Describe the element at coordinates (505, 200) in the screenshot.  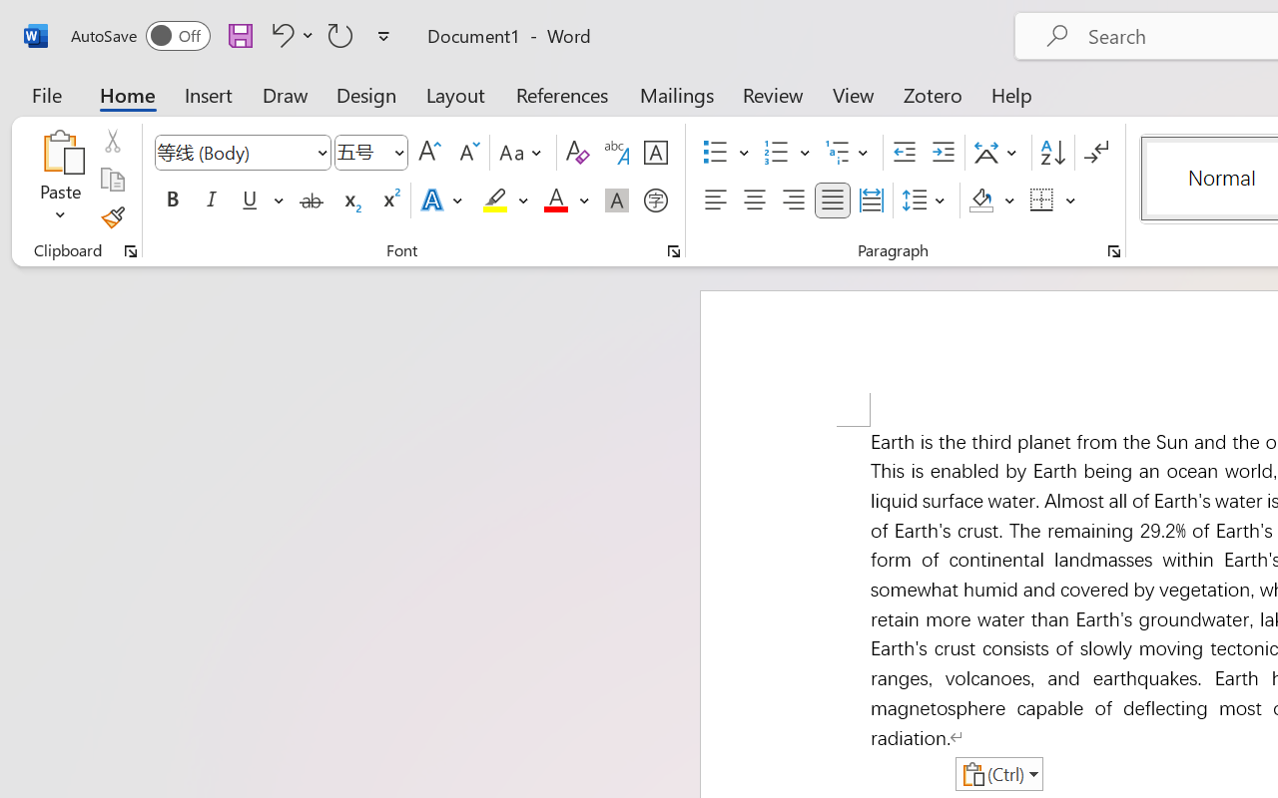
I see `Text Highlight Color` at that location.